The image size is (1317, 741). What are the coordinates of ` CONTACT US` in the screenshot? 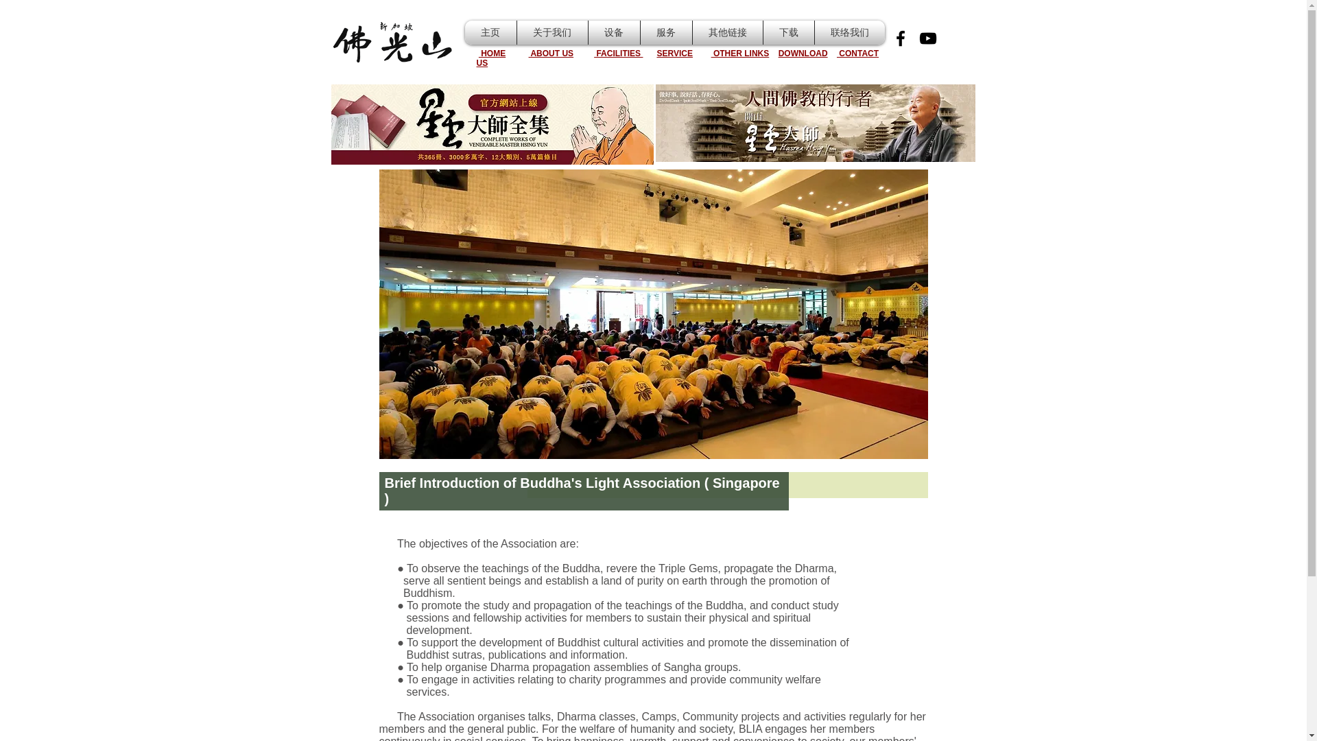 It's located at (676, 58).